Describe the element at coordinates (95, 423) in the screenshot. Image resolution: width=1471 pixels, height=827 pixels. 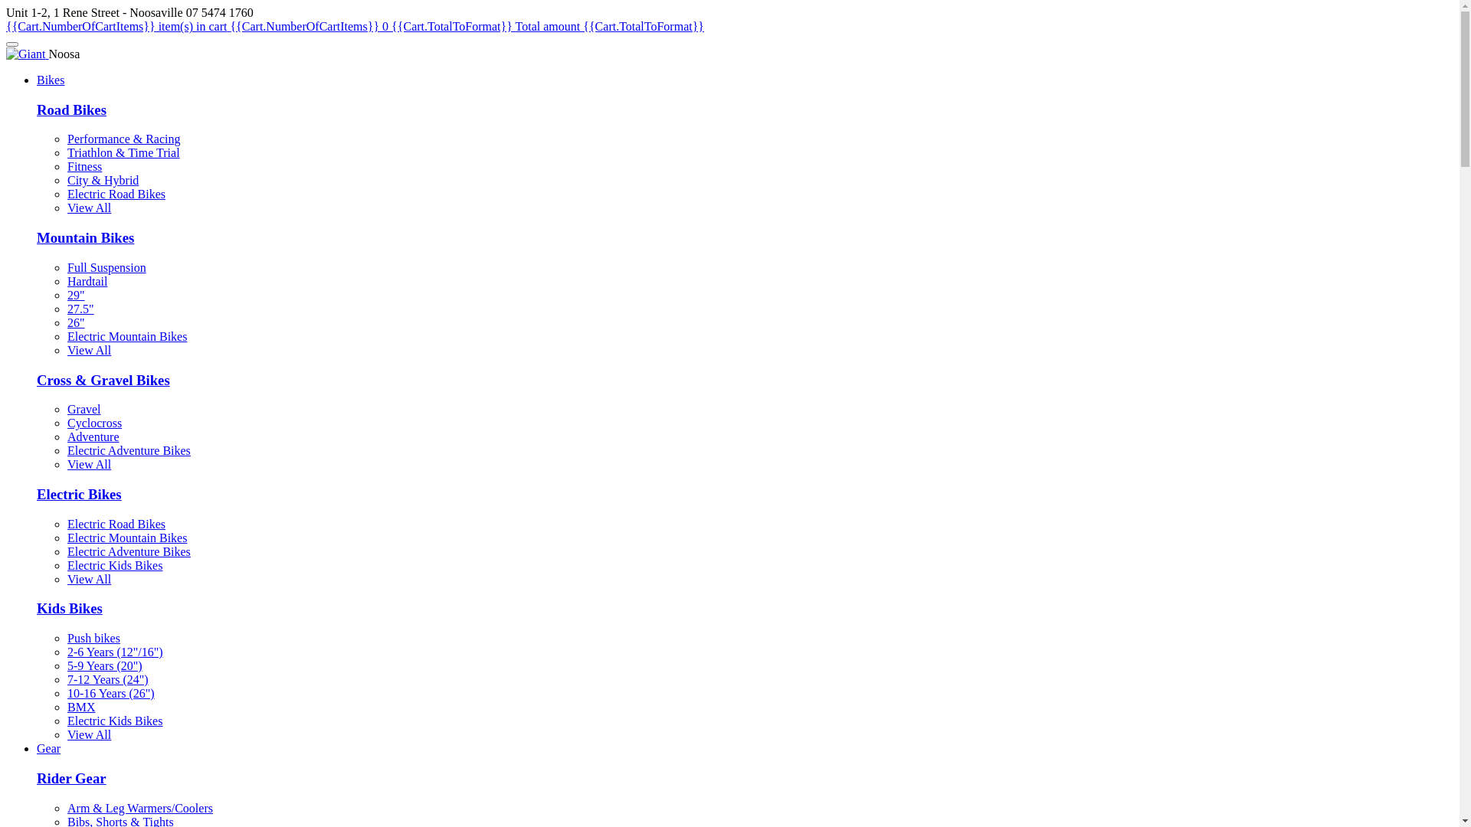
I see `Cyclocross` at that location.